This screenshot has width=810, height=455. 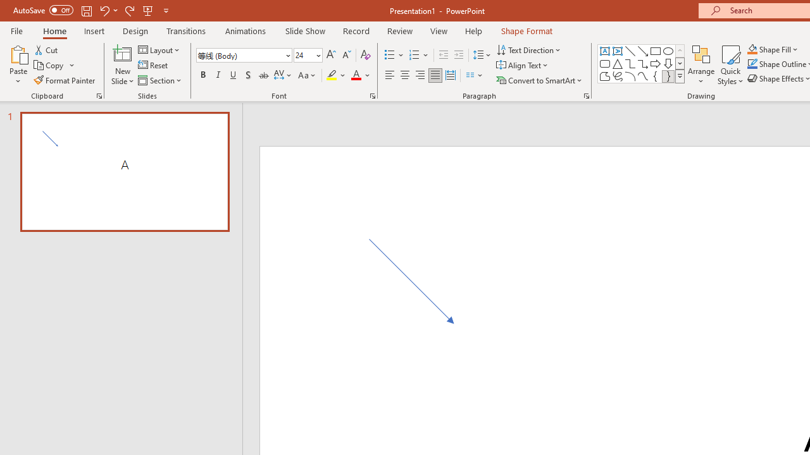 What do you see at coordinates (680, 76) in the screenshot?
I see `Shapes` at bounding box center [680, 76].